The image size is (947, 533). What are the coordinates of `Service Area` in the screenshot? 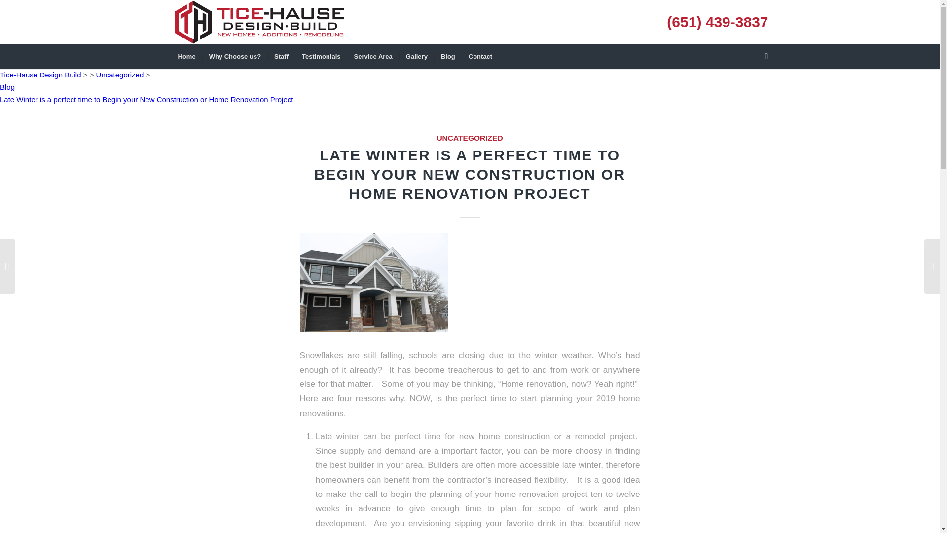 It's located at (372, 56).